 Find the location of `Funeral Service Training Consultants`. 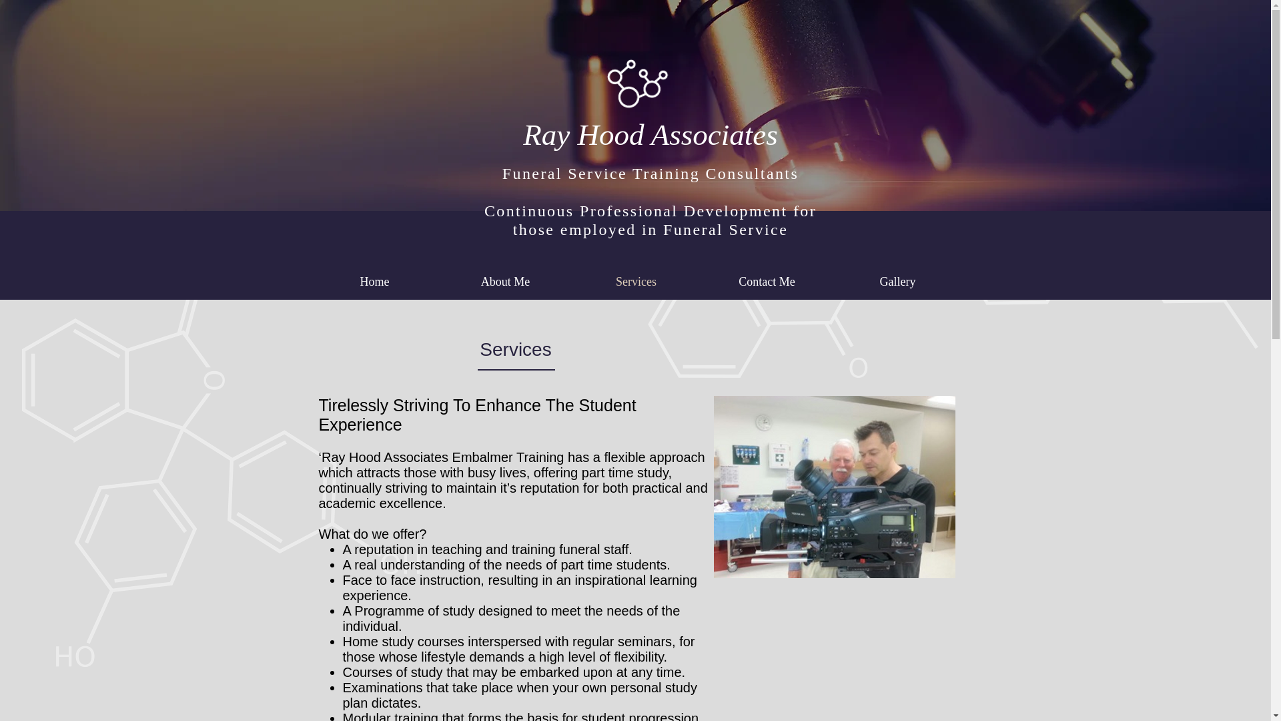

Funeral Service Training Consultants is located at coordinates (650, 174).